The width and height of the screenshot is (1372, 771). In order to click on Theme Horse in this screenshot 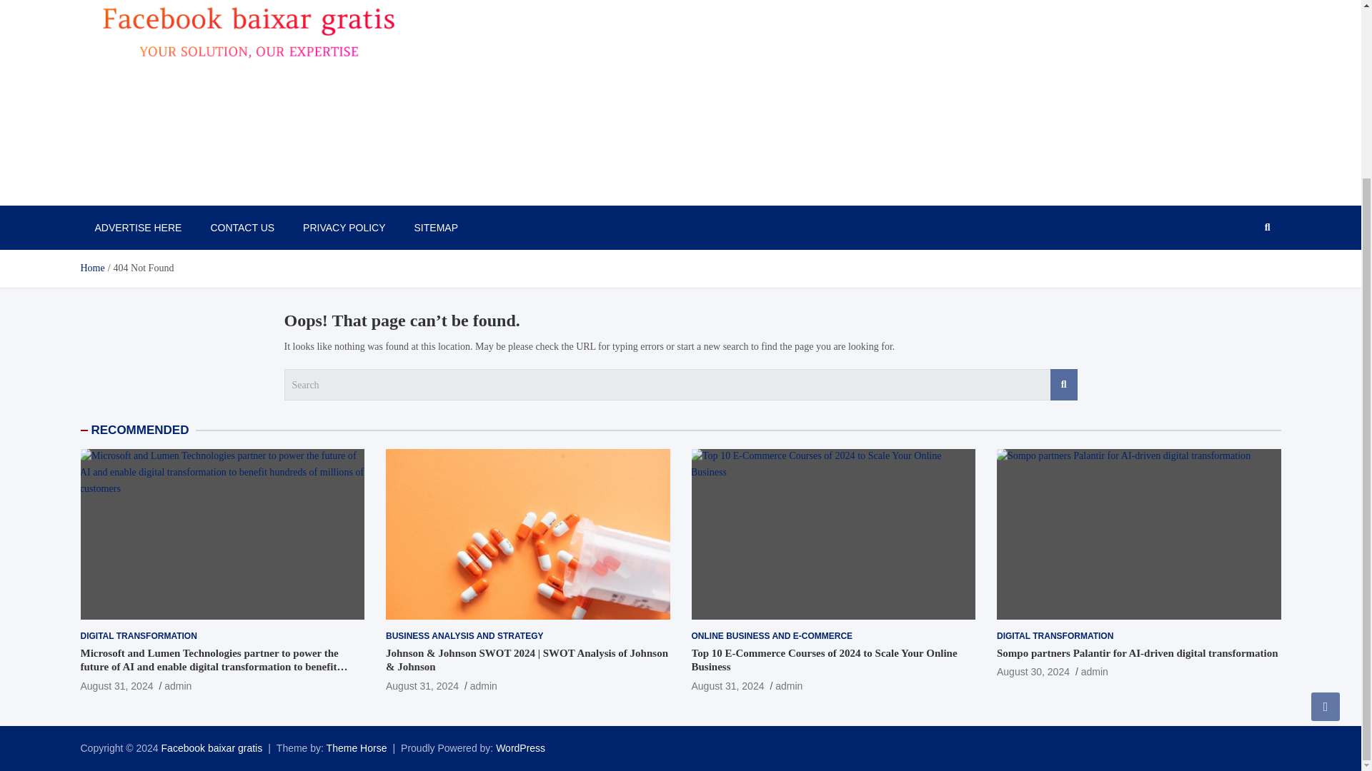, I will do `click(356, 748)`.